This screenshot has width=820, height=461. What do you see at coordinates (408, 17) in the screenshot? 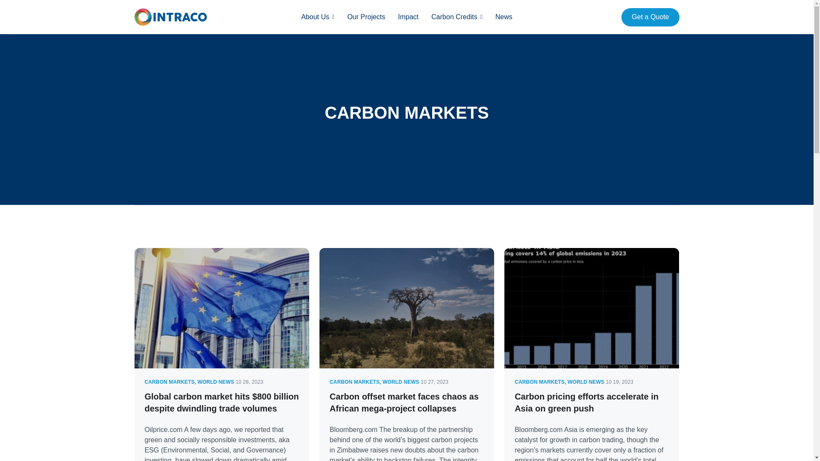
I see `Impact` at bounding box center [408, 17].